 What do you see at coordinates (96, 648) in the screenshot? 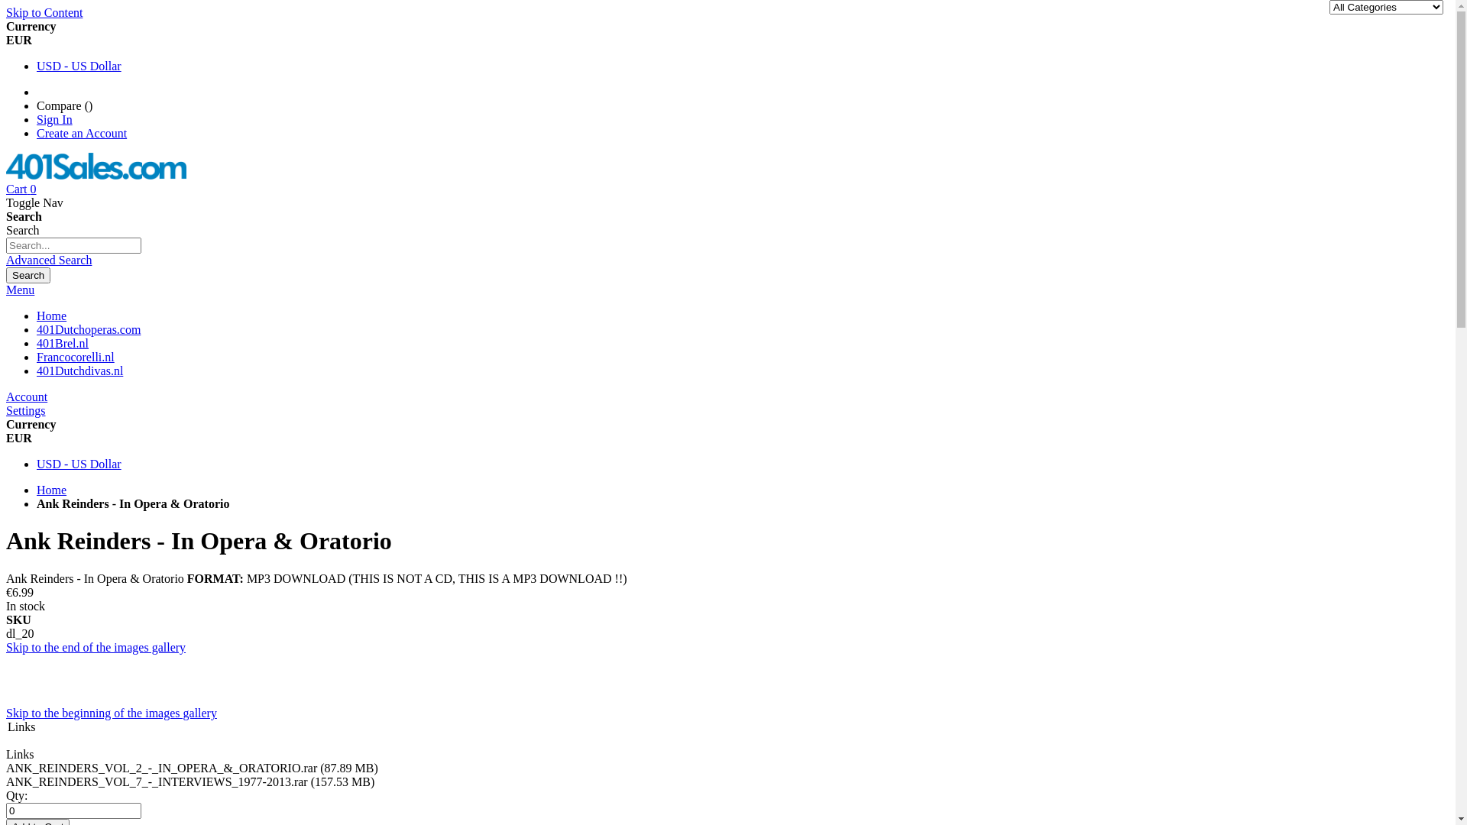
I see `Skip to the end of the images gallery` at bounding box center [96, 648].